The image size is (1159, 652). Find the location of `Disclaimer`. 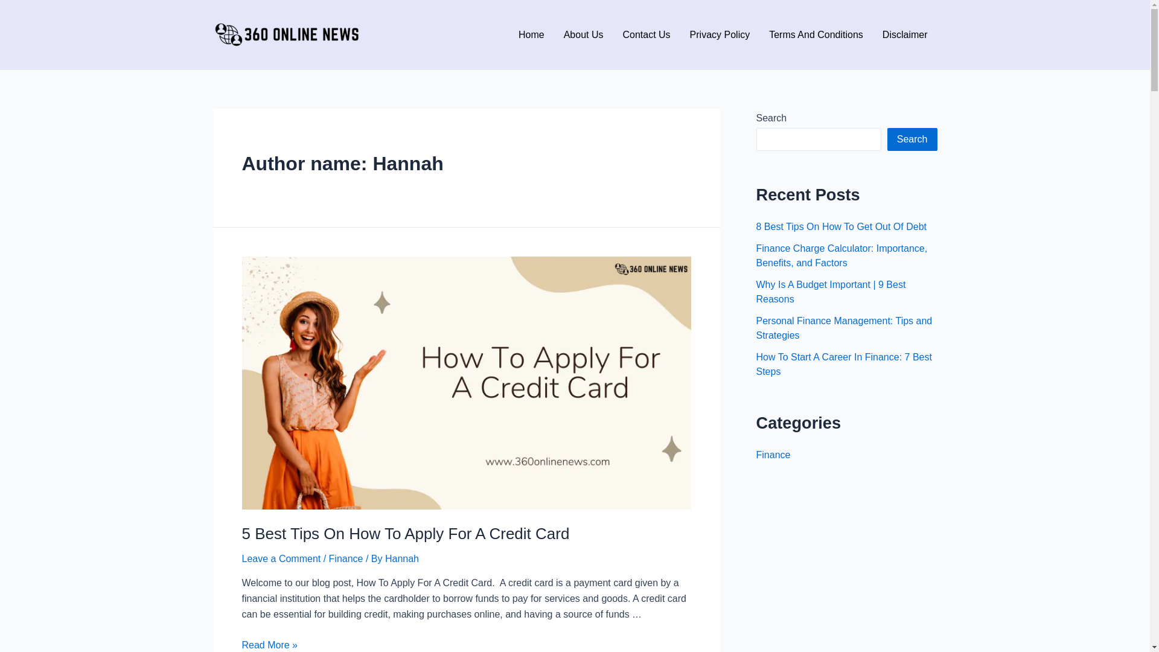

Disclaimer is located at coordinates (905, 34).